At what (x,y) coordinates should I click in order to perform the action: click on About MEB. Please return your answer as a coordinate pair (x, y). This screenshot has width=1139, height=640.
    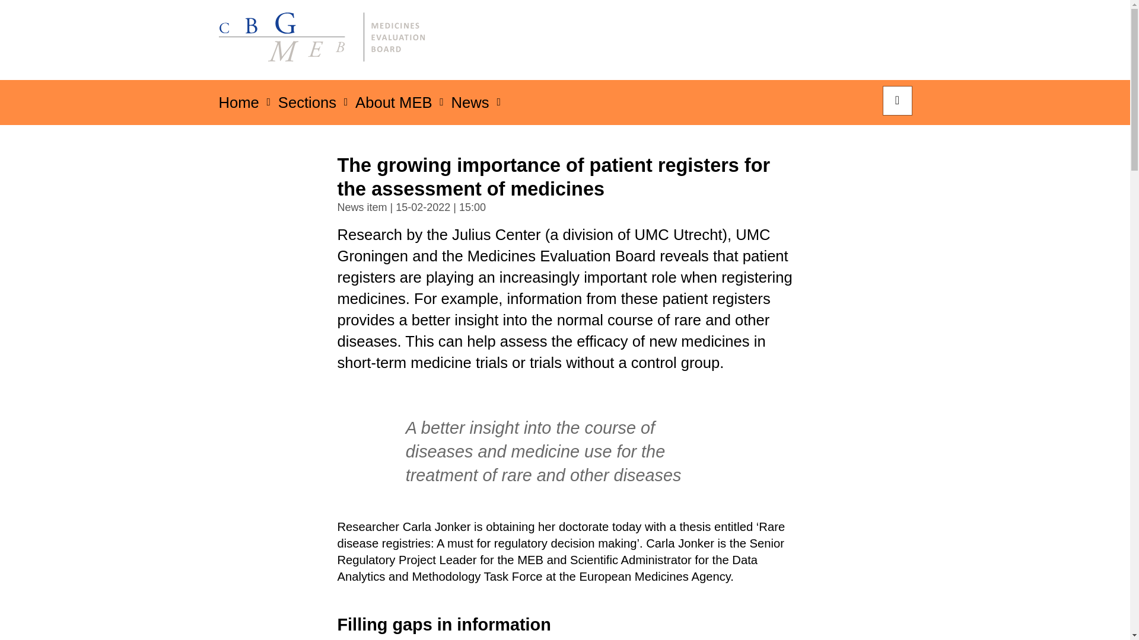
    Looking at the image, I should click on (394, 105).